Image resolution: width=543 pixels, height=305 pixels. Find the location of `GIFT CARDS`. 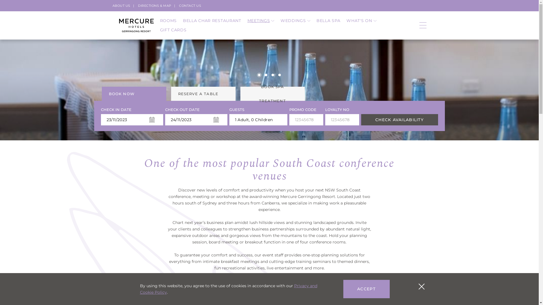

GIFT CARDS is located at coordinates (173, 30).